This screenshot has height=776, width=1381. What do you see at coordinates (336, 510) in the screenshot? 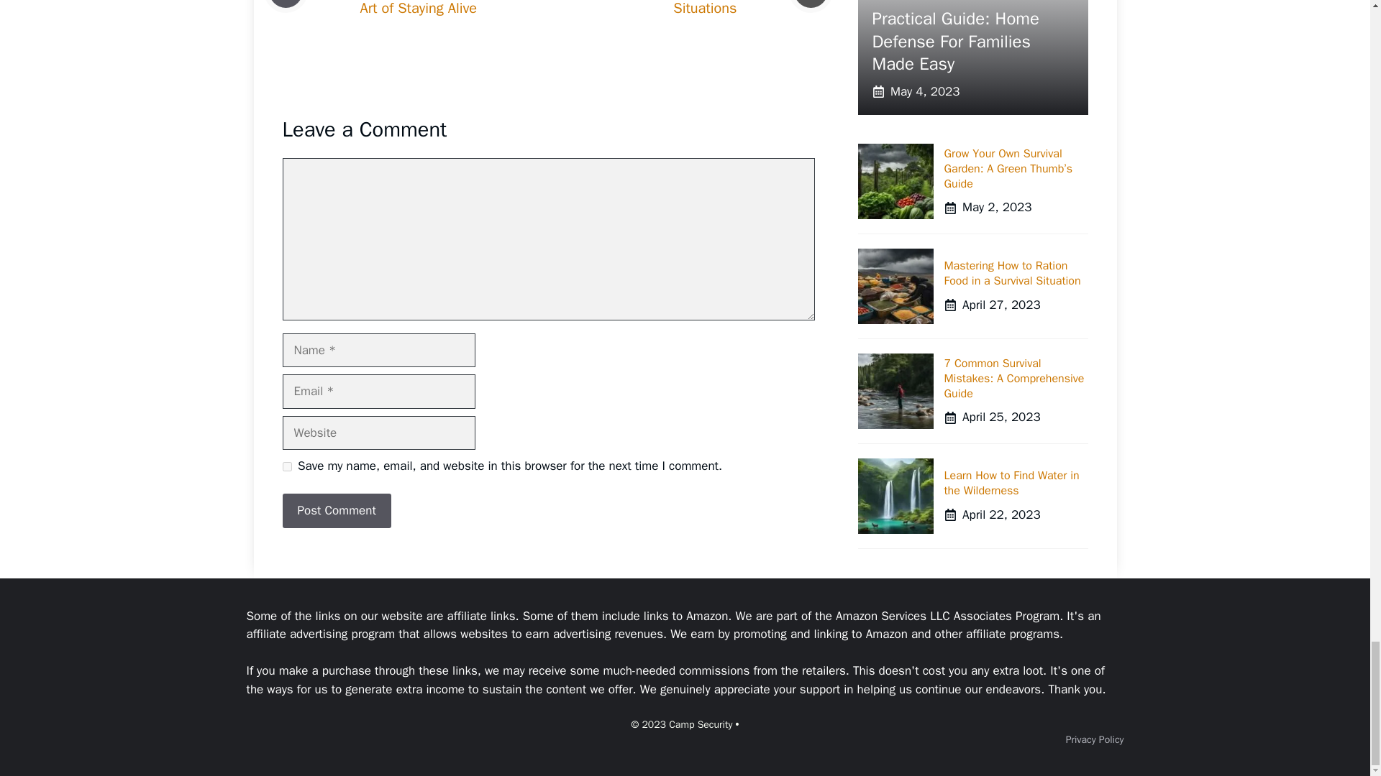
I see `Post Comment` at bounding box center [336, 510].